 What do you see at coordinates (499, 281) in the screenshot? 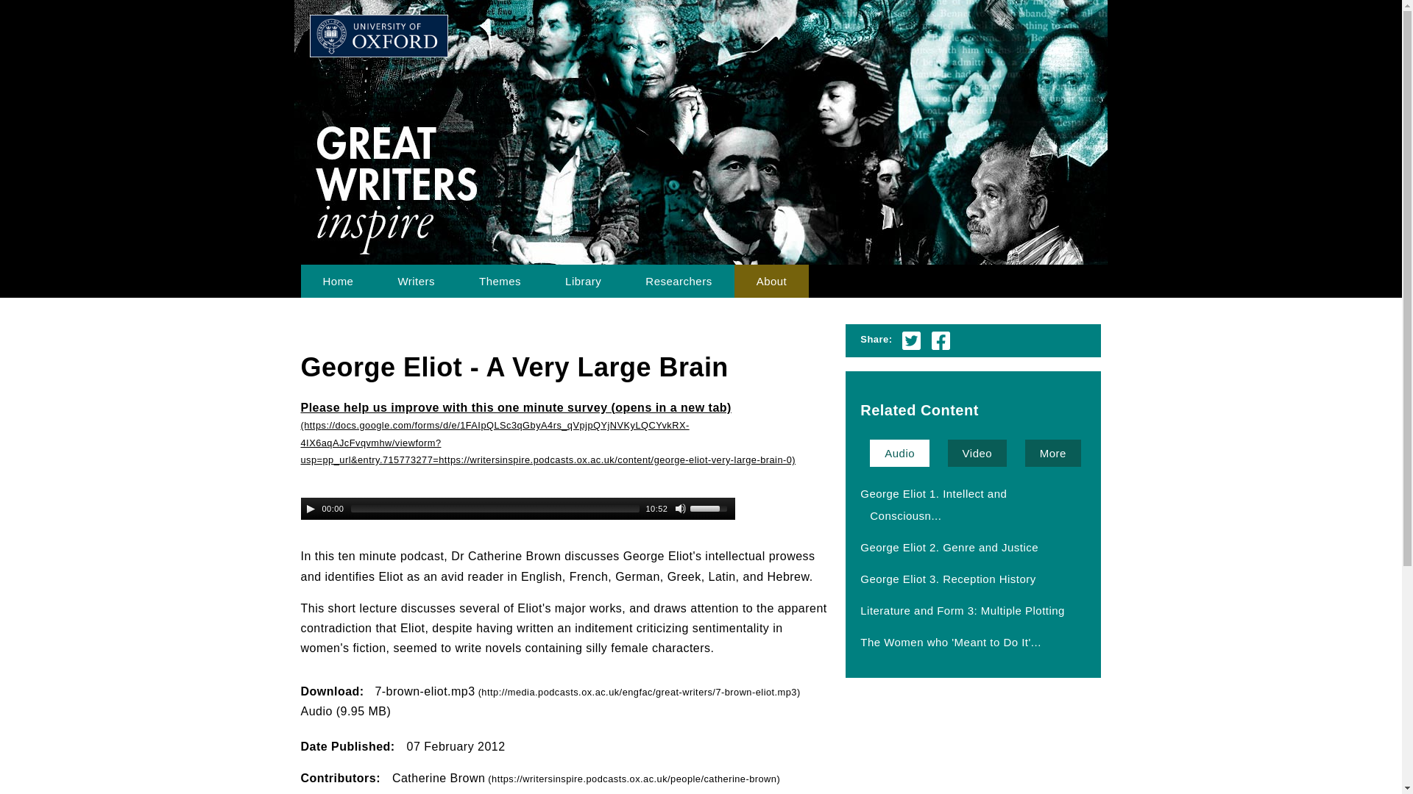
I see `Themes of the Great Writers` at bounding box center [499, 281].